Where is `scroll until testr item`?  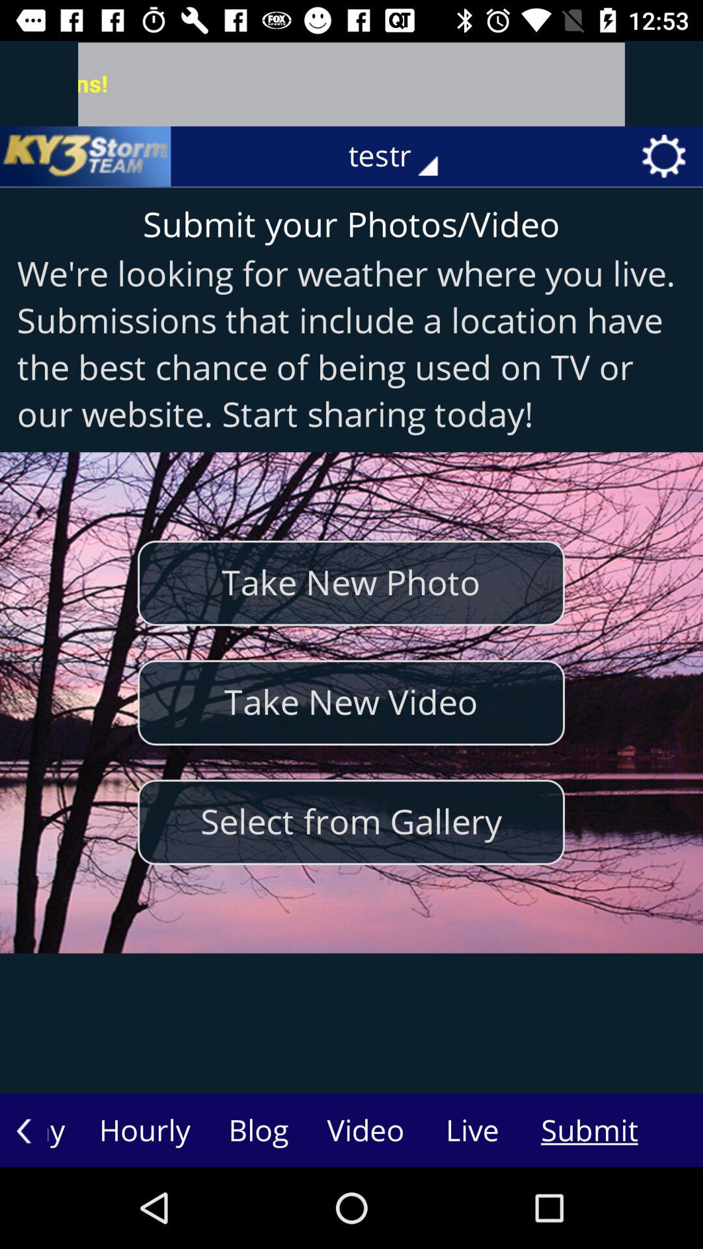
scroll until testr item is located at coordinates (402, 156).